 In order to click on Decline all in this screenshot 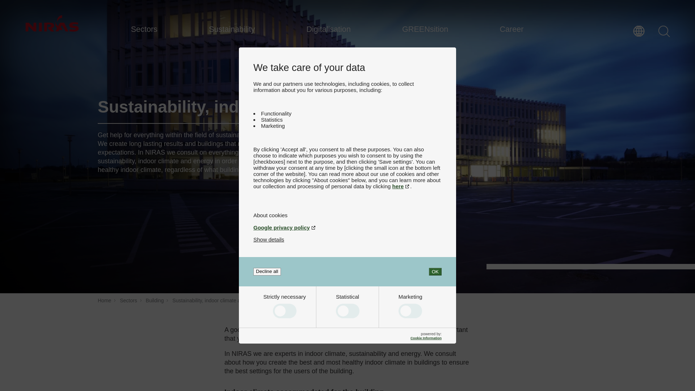, I will do `click(267, 272)`.